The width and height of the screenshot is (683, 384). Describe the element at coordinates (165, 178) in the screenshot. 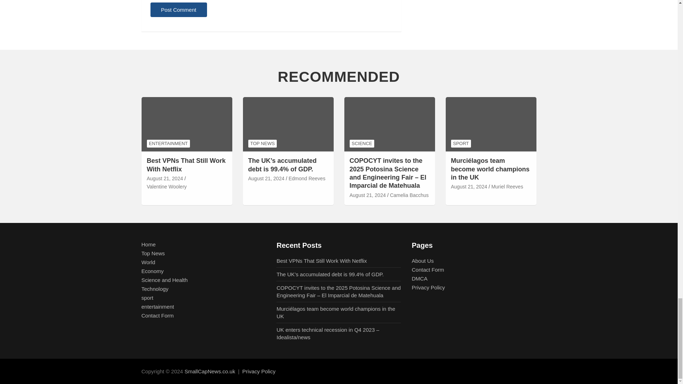

I see `Best VPNs That Still Work With Netflix` at that location.